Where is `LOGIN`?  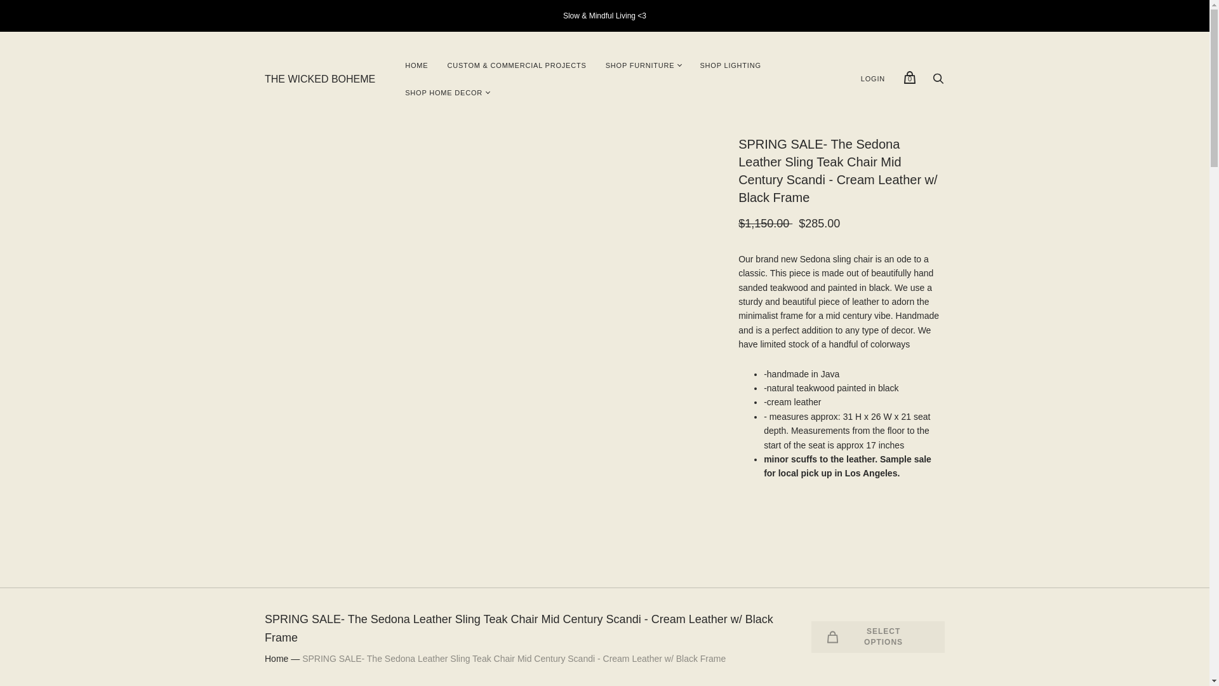
LOGIN is located at coordinates (872, 79).